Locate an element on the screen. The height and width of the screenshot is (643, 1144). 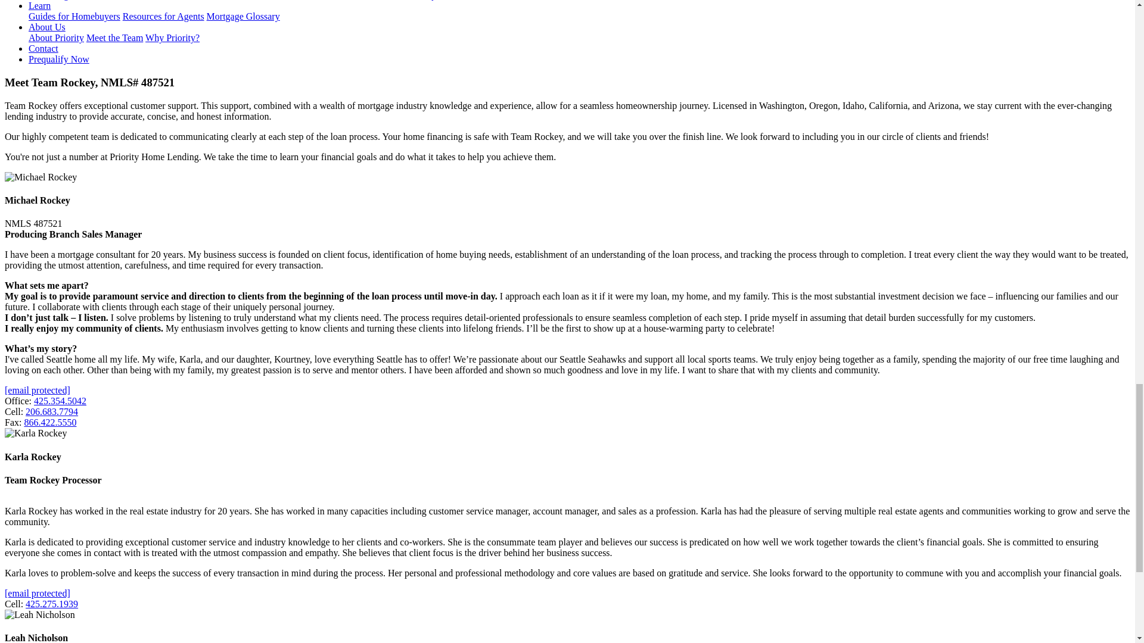
About Us is located at coordinates (46, 27).